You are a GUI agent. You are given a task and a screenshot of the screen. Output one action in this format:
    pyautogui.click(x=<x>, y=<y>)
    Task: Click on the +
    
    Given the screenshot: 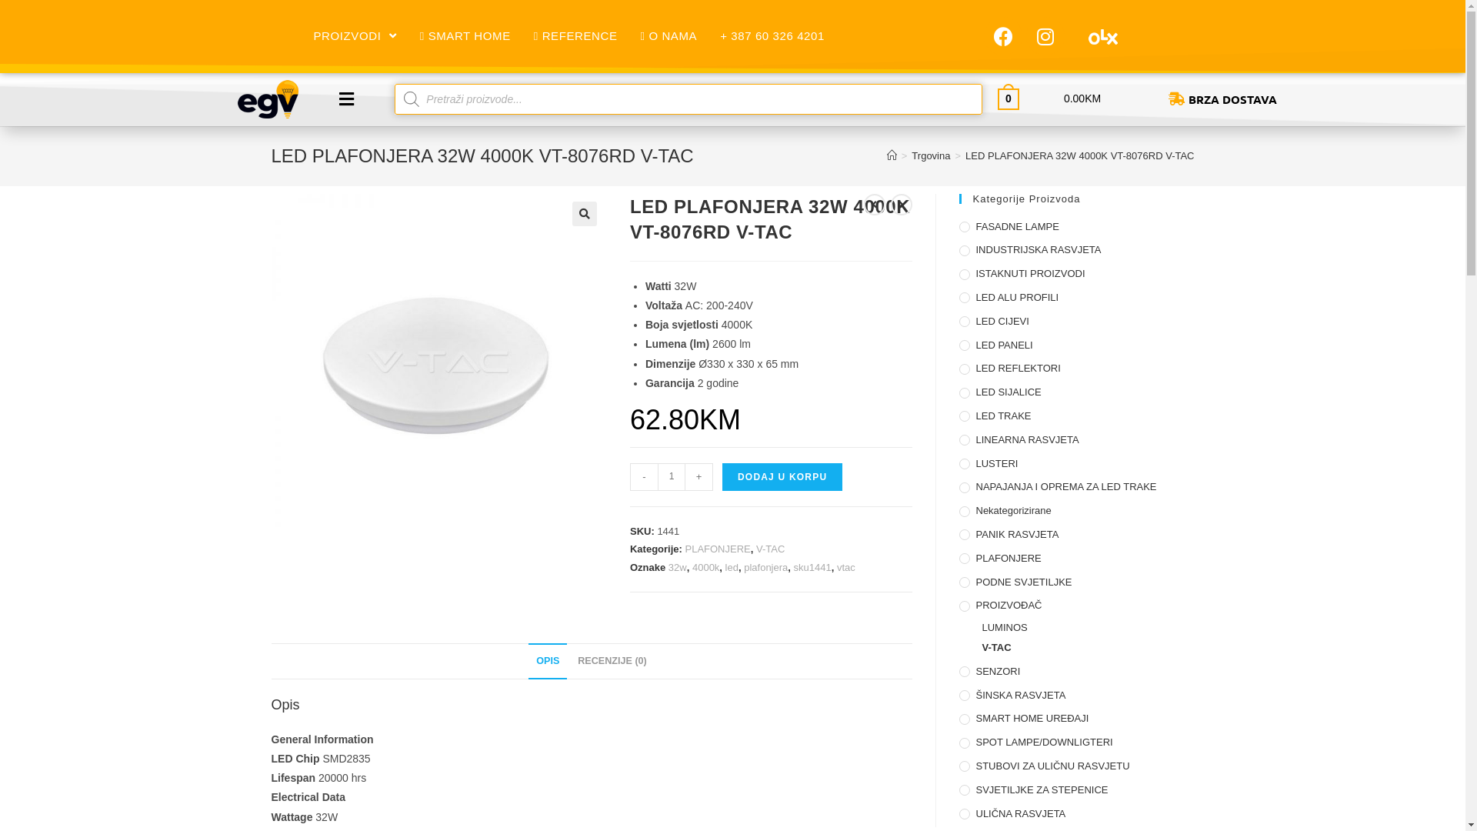 What is the action you would take?
    pyautogui.click(x=699, y=477)
    